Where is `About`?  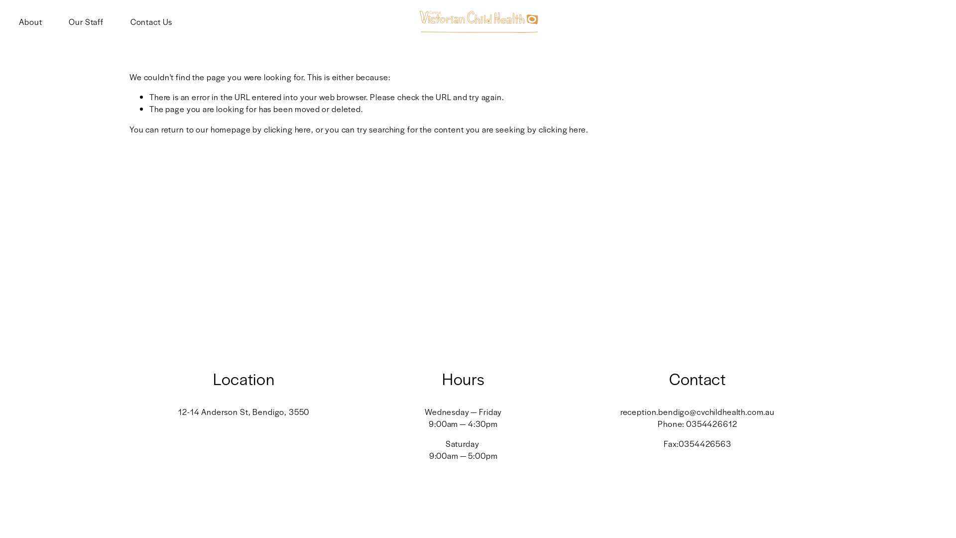
About is located at coordinates (30, 22).